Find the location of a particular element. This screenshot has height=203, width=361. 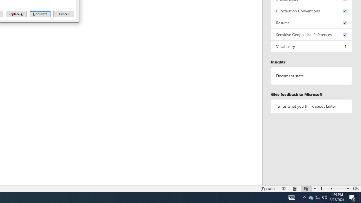

Vocabulary, 1 issue. Press space or enter to review items. is located at coordinates (312, 46).